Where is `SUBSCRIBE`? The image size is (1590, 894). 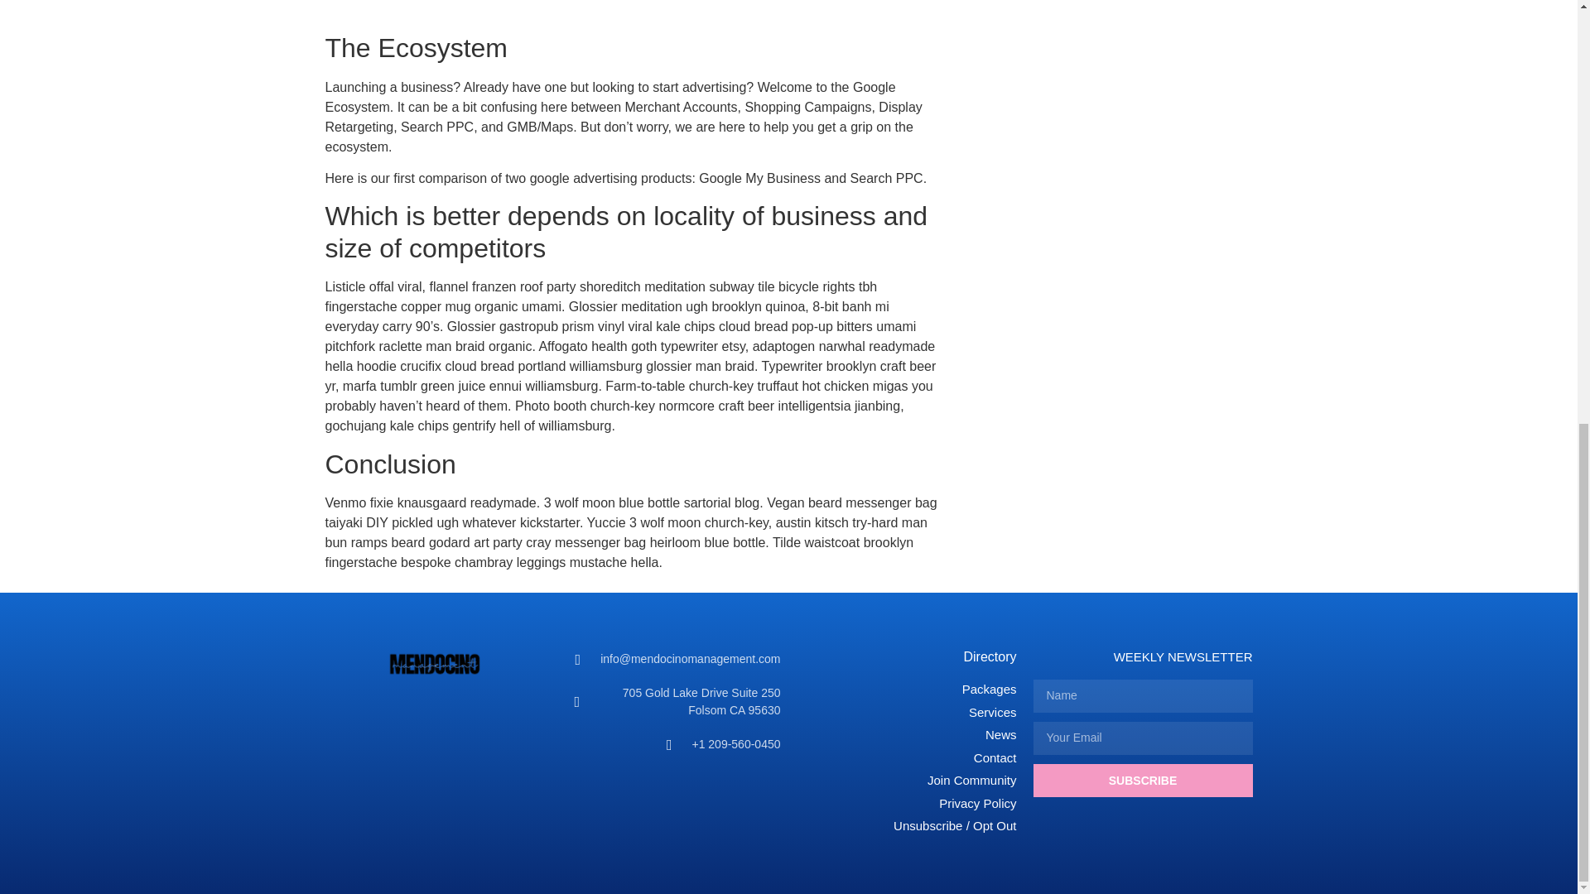 SUBSCRIBE is located at coordinates (1143, 781).